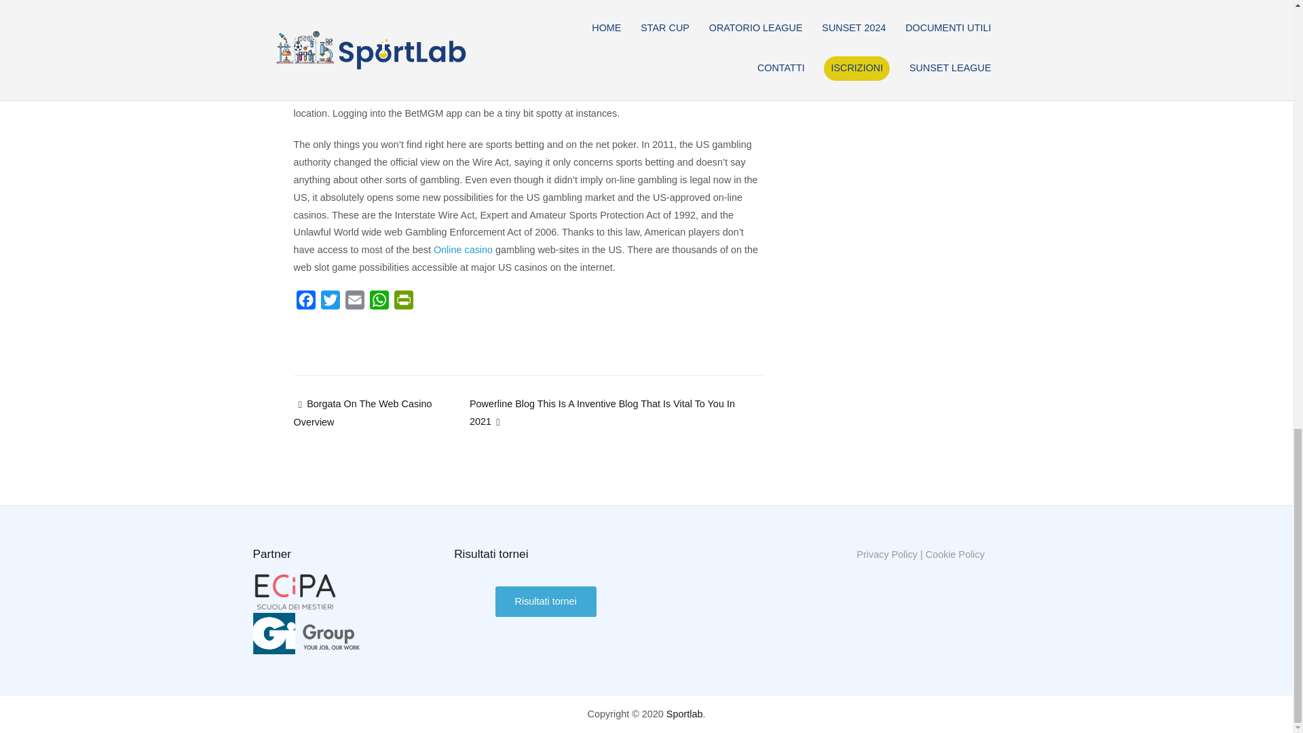 This screenshot has width=1303, height=733. Describe the element at coordinates (379, 303) in the screenshot. I see `WhatsApp` at that location.